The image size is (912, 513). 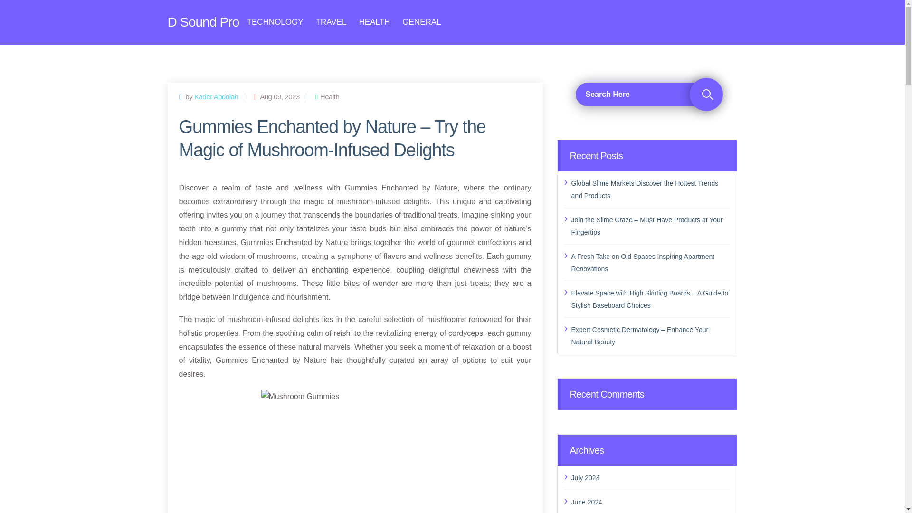 I want to click on A Fresh Take on Old Spaces Inspiring Apartment Renovations, so click(x=650, y=262).